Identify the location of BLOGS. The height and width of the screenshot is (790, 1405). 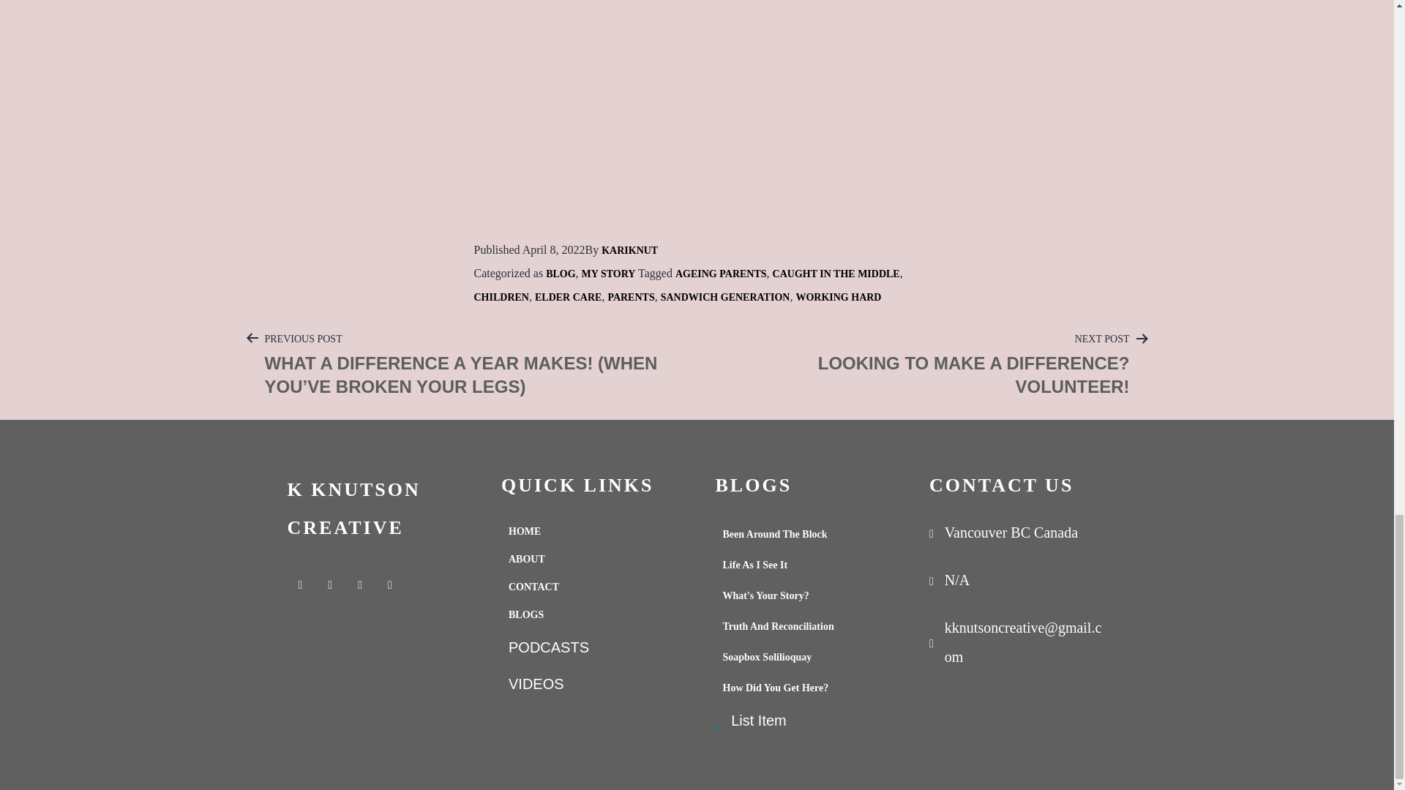
(590, 614).